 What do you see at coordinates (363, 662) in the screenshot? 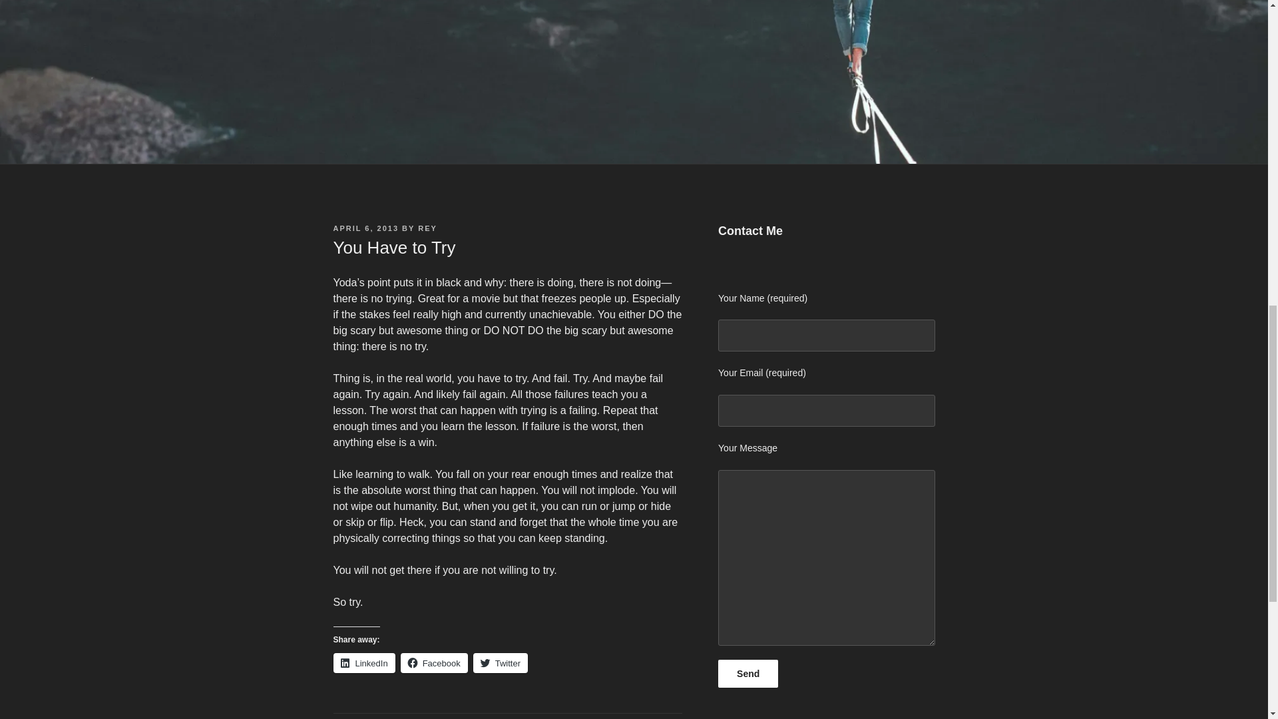
I see `LinkedIn` at bounding box center [363, 662].